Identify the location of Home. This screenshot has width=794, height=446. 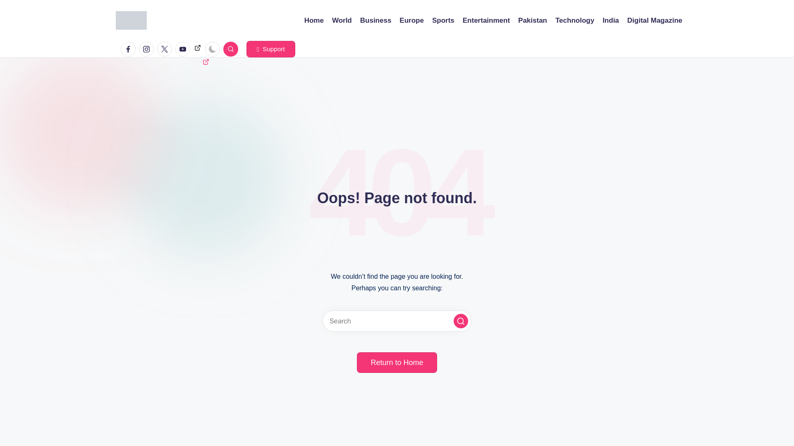
(314, 20).